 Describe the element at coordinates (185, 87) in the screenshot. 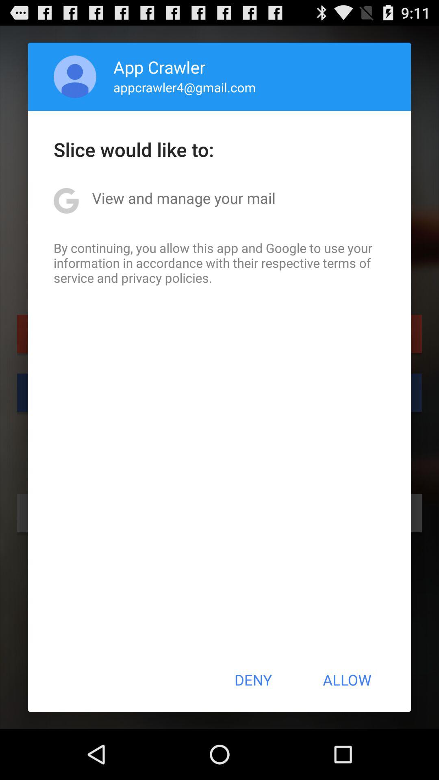

I see `flip until the appcrawler4@gmail.com app` at that location.